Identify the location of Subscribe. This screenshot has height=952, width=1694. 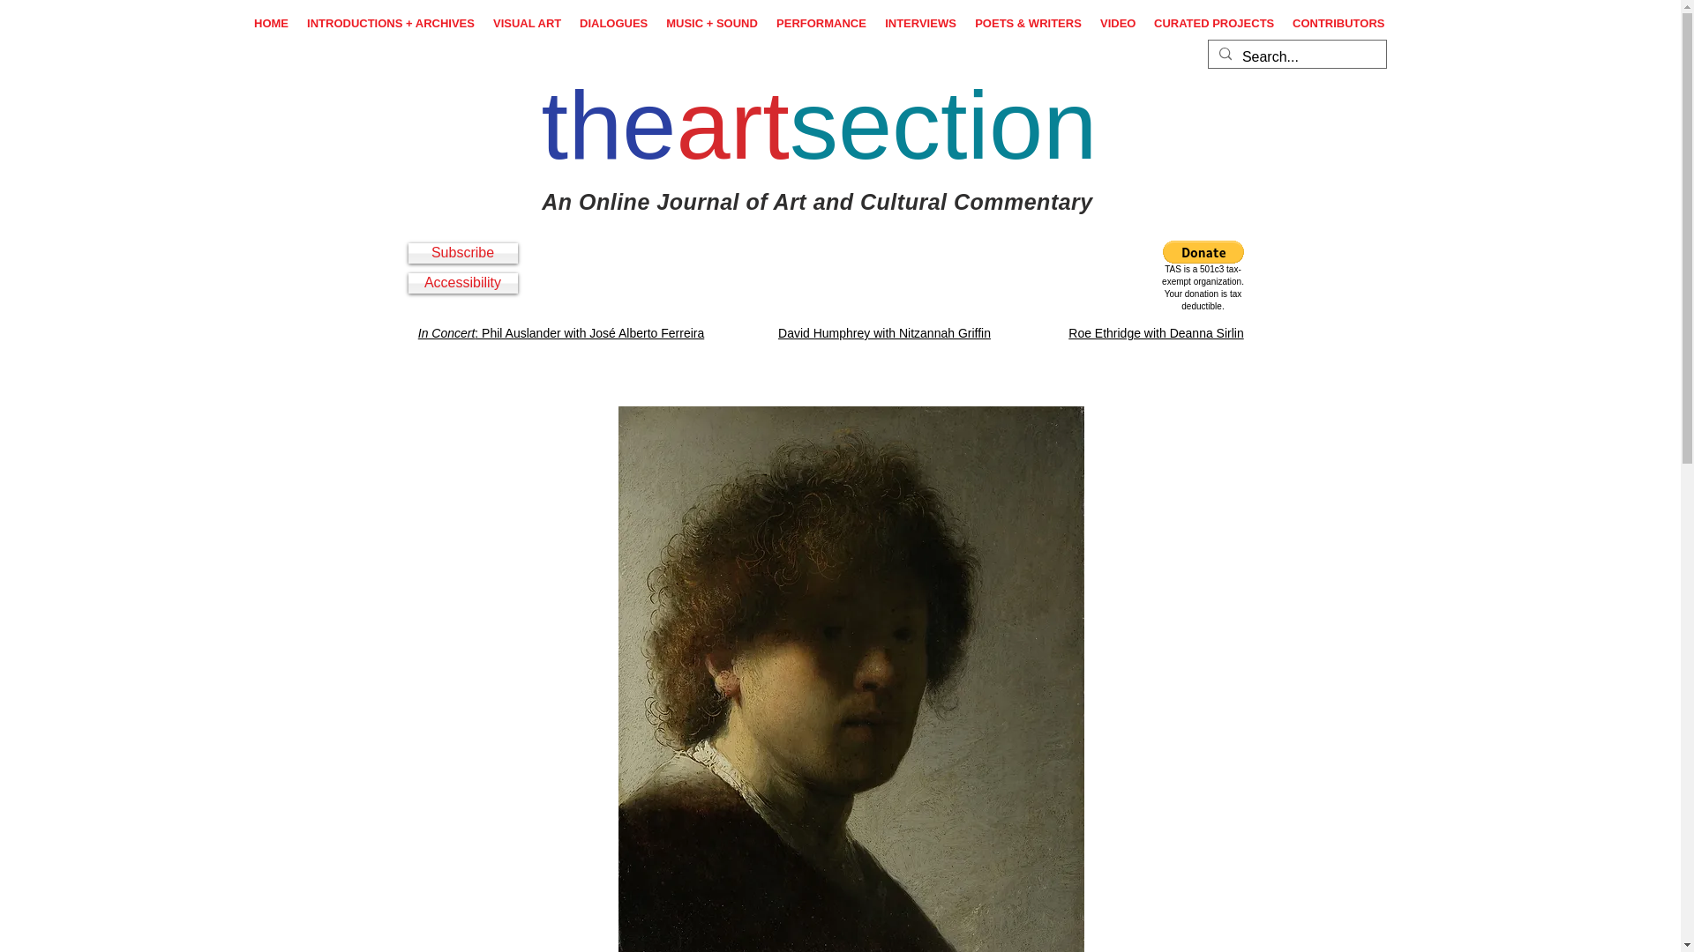
(462, 254).